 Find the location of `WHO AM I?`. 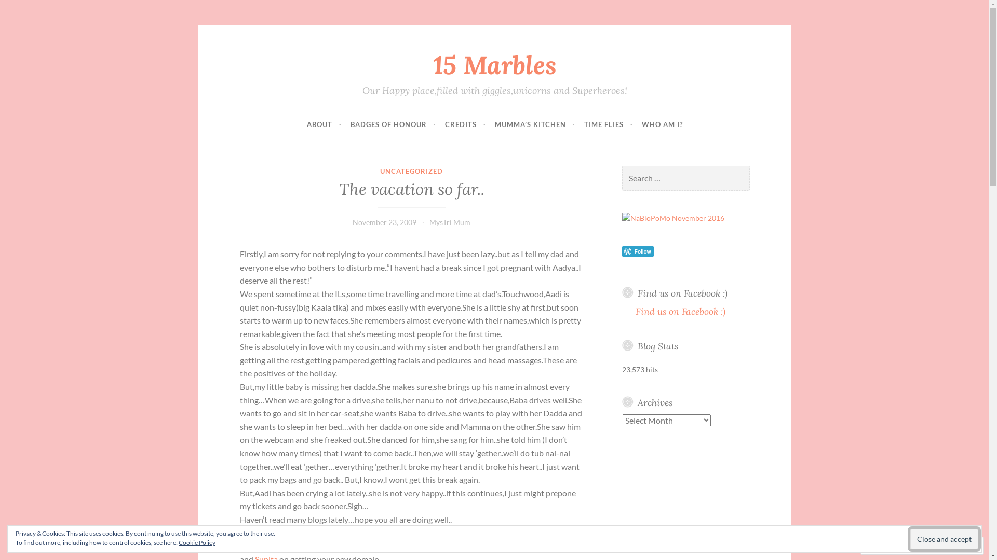

WHO AM I? is located at coordinates (663, 124).